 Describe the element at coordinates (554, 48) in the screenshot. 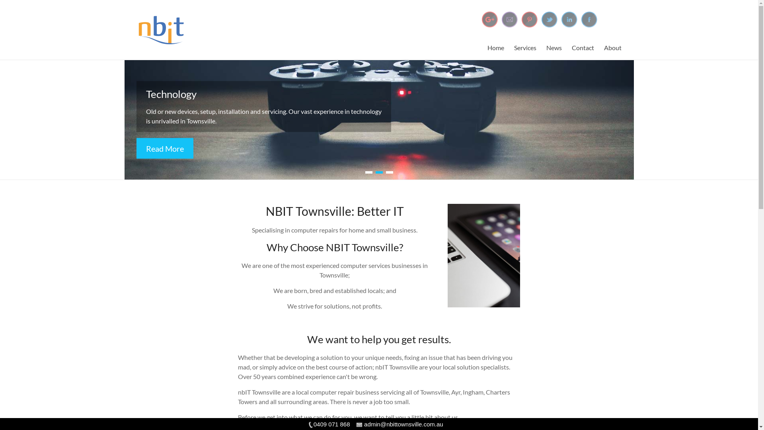

I see `News` at that location.